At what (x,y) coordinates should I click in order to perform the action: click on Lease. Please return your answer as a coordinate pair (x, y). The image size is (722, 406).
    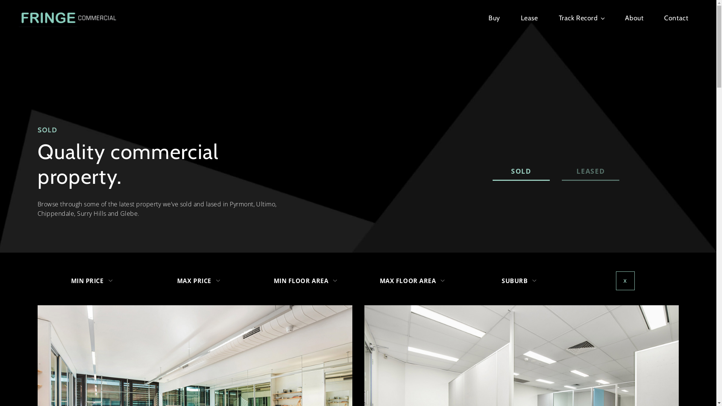
    Looking at the image, I should click on (529, 18).